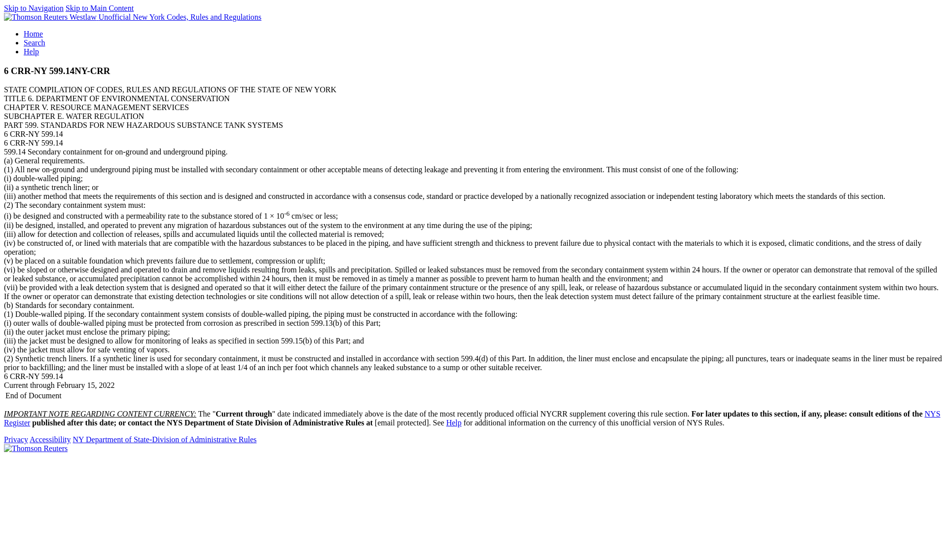 Image resolution: width=947 pixels, height=533 pixels. I want to click on Search, so click(35, 42).